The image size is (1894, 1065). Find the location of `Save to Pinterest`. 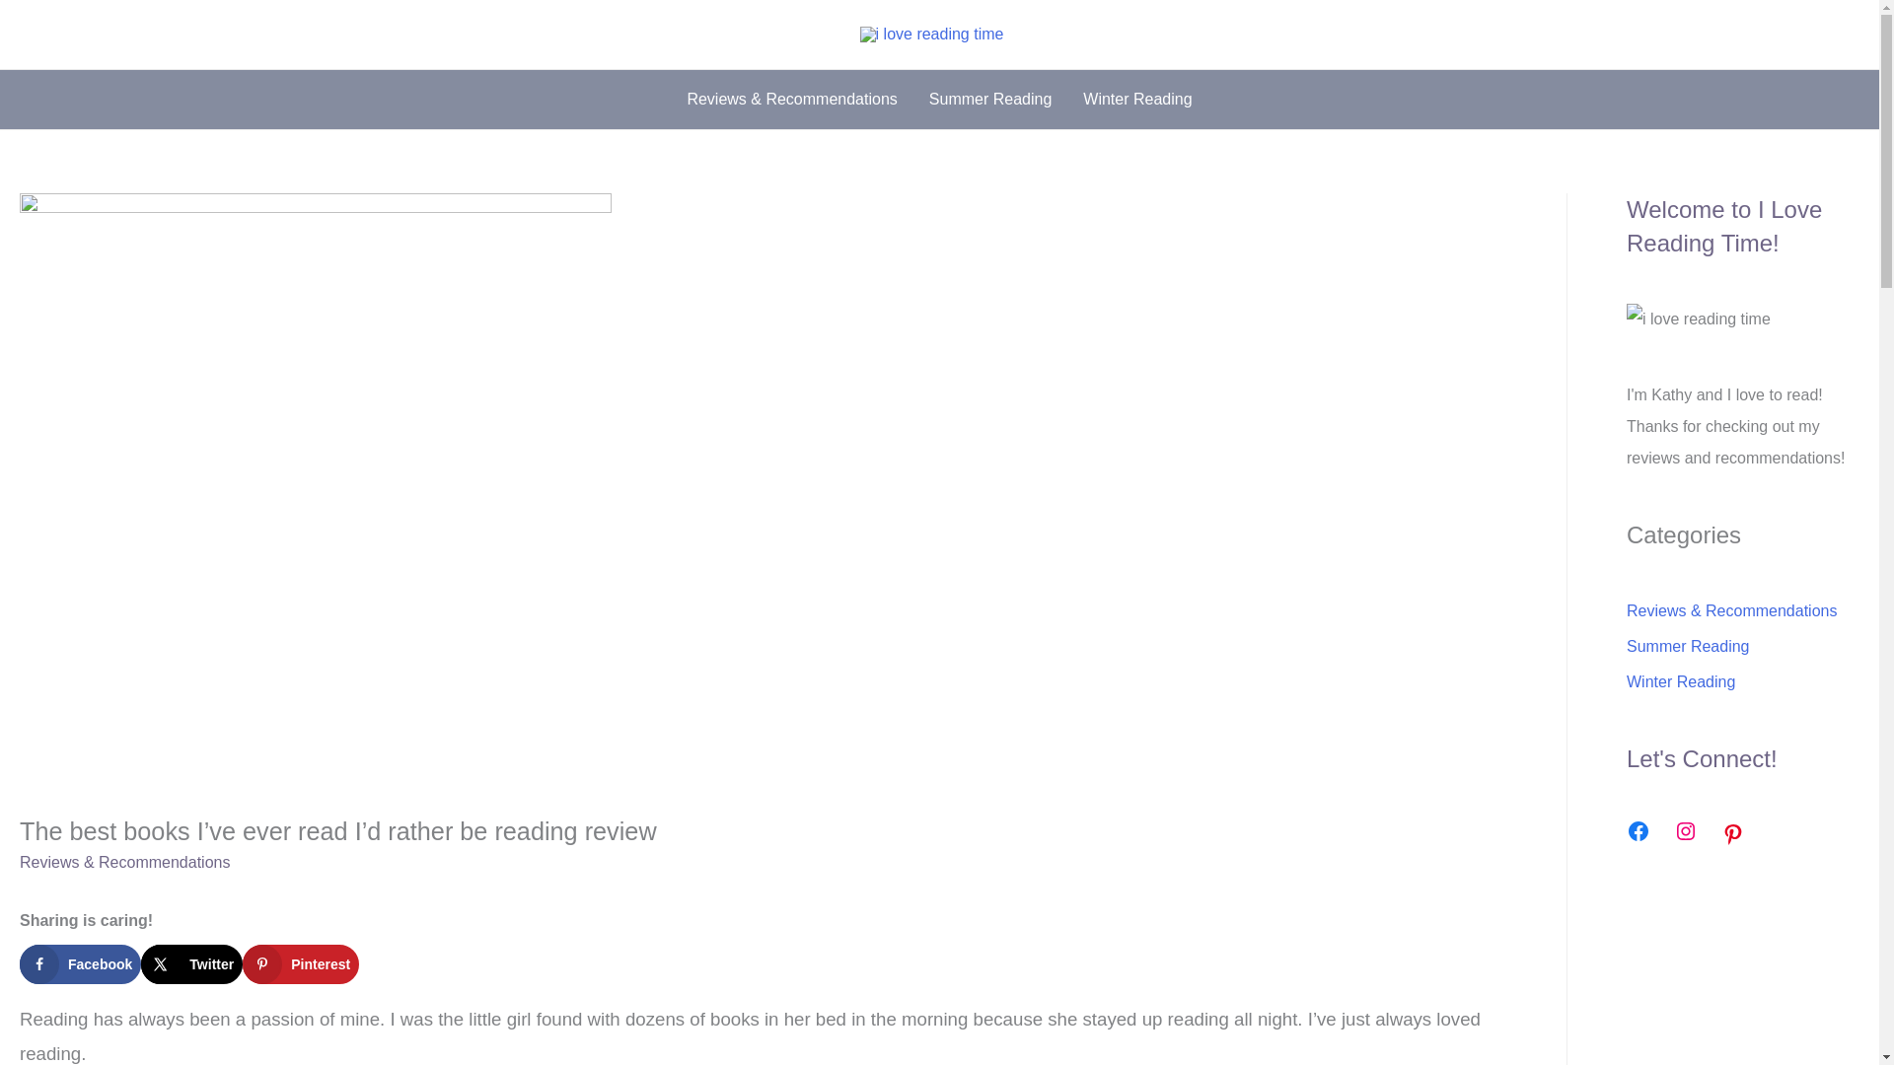

Save to Pinterest is located at coordinates (300, 963).